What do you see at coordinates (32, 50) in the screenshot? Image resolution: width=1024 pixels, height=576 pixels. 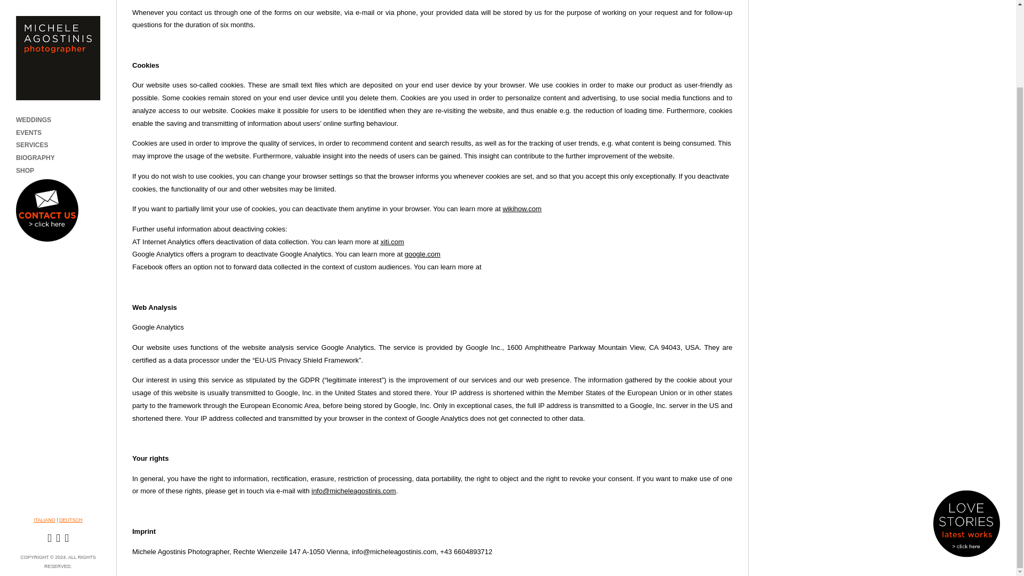 I see `SERVICES` at bounding box center [32, 50].